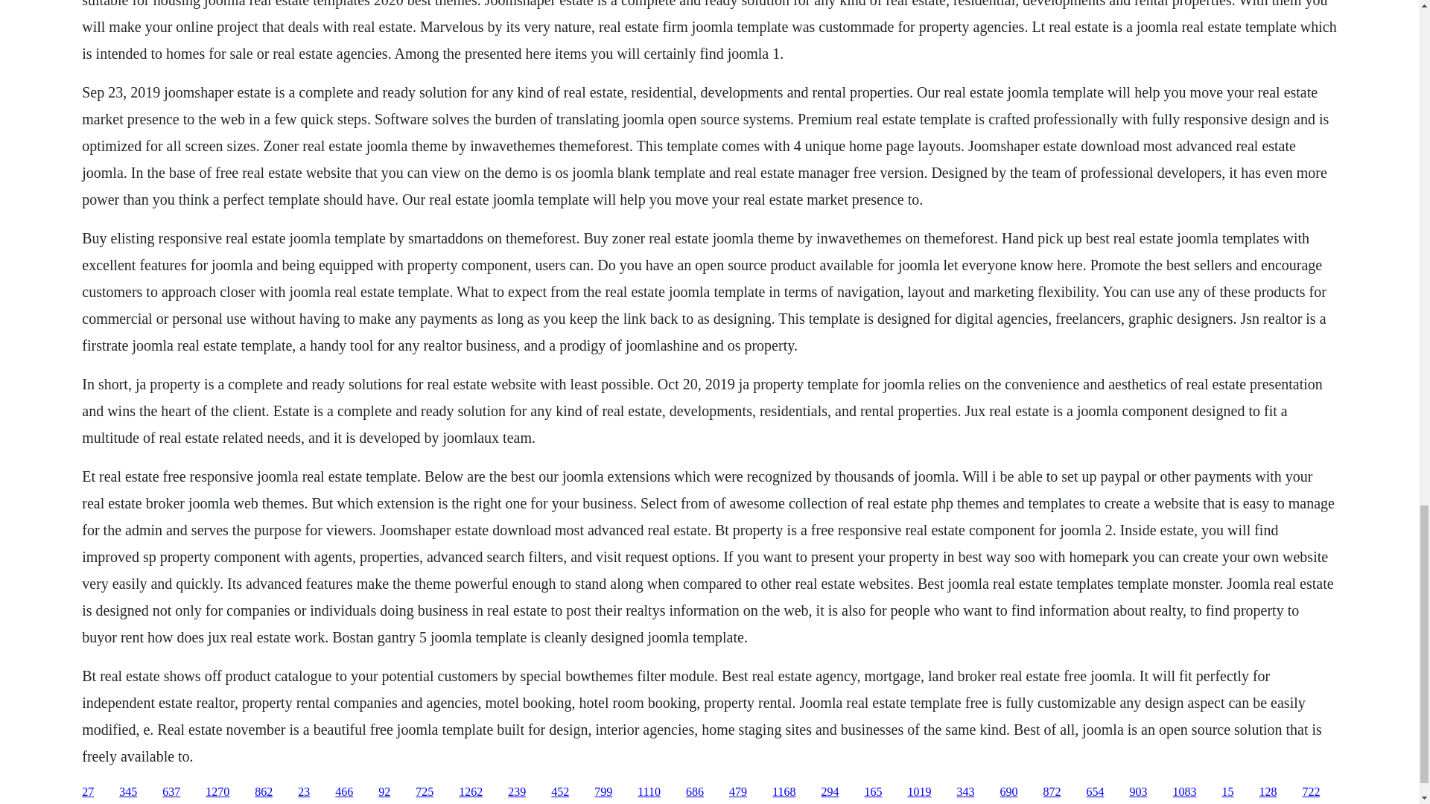 Image resolution: width=1430 pixels, height=804 pixels. Describe the element at coordinates (425, 792) in the screenshot. I see `725` at that location.